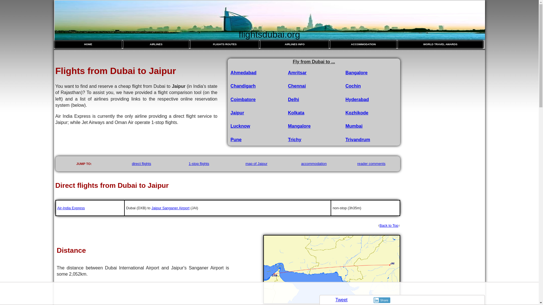 The height and width of the screenshot is (305, 543). What do you see at coordinates (296, 113) in the screenshot?
I see `Kolkata` at bounding box center [296, 113].